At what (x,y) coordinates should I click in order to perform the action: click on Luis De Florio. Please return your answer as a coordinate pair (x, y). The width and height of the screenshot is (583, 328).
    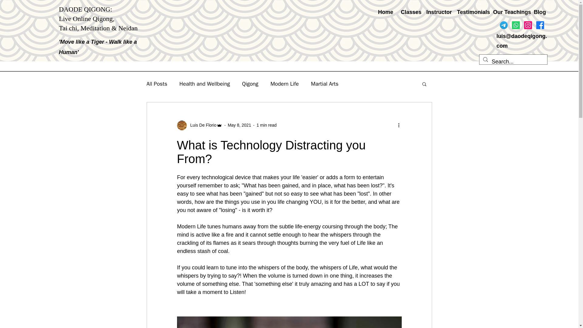
    Looking at the image, I should click on (201, 125).